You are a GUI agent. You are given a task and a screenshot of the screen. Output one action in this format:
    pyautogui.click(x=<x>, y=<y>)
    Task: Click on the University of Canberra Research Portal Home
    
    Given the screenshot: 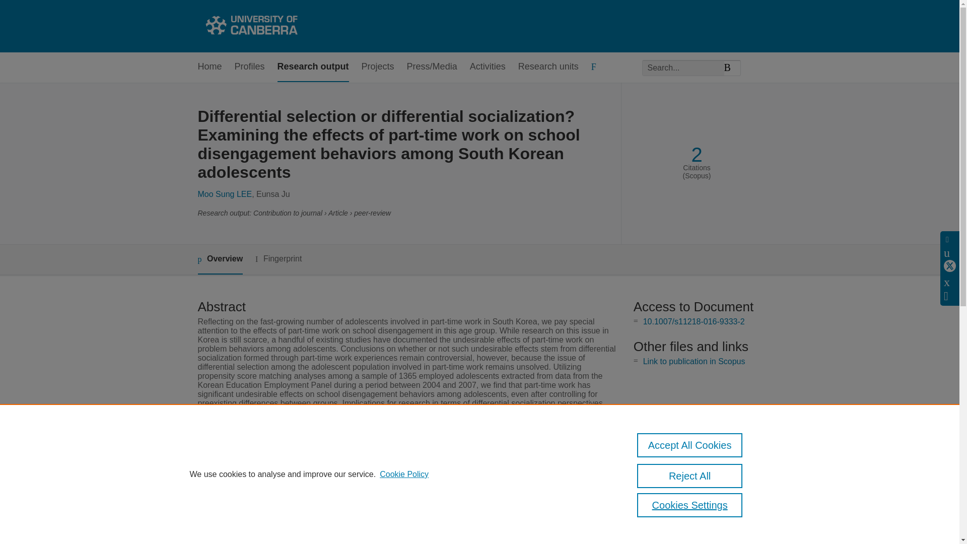 What is the action you would take?
    pyautogui.click(x=250, y=26)
    